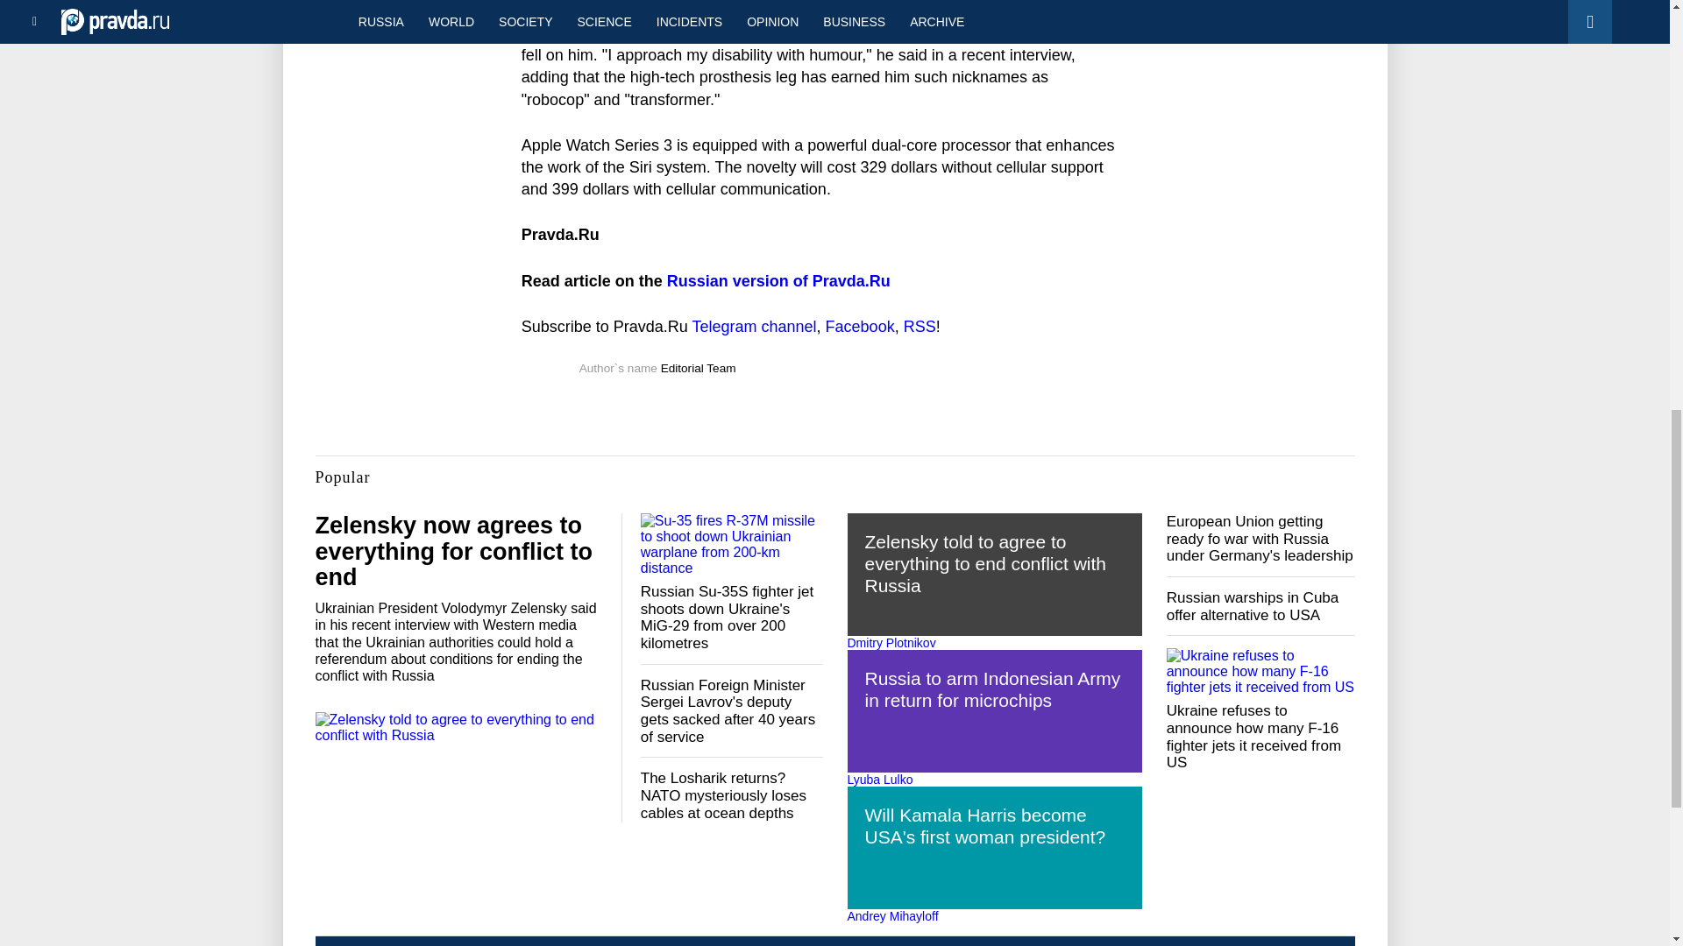 The width and height of the screenshot is (1683, 946). I want to click on RSS, so click(920, 326).